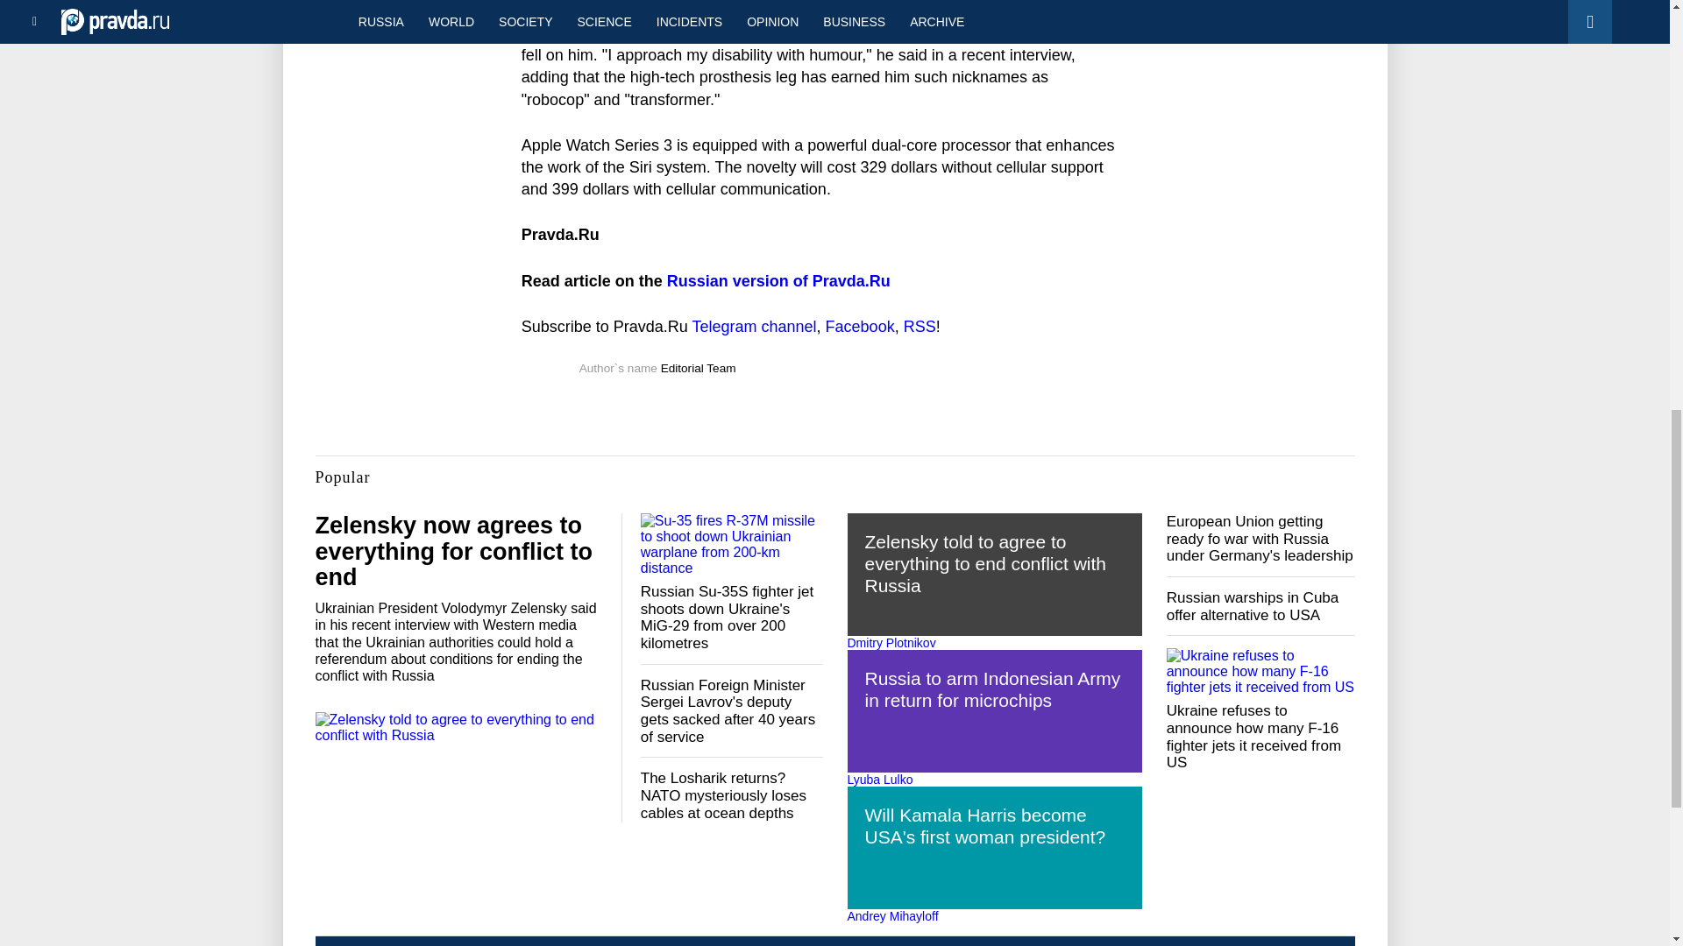 The width and height of the screenshot is (1683, 946). I want to click on RSS, so click(920, 326).